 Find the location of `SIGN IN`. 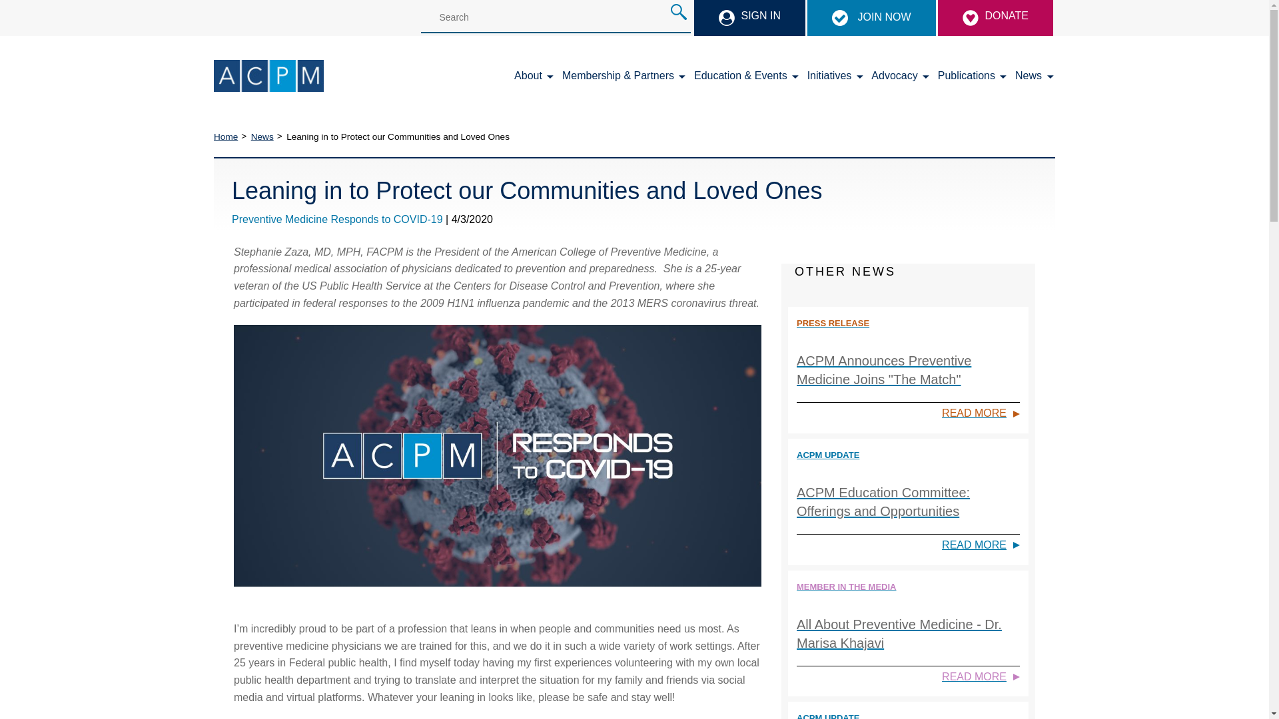

SIGN IN is located at coordinates (750, 18).